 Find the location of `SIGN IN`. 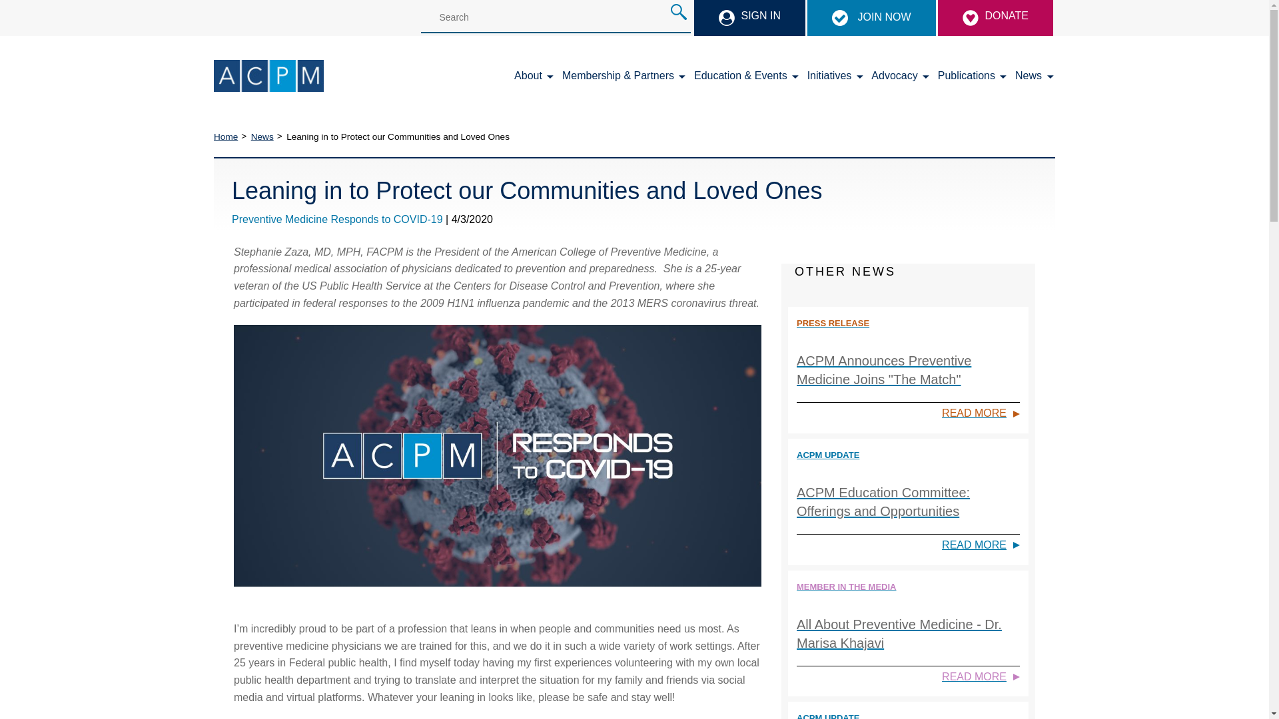

SIGN IN is located at coordinates (750, 18).